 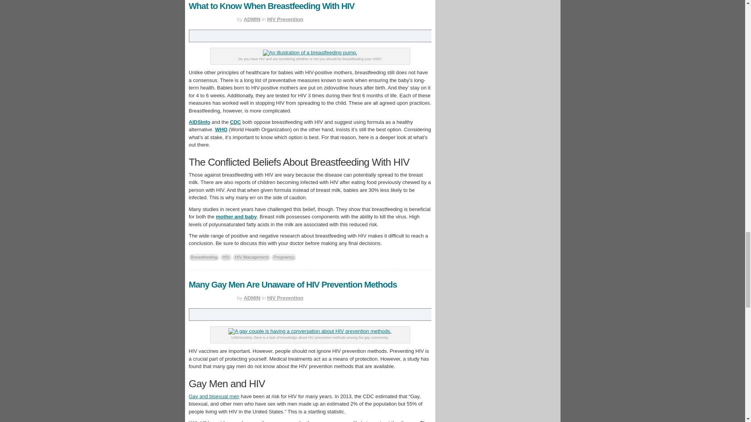 What do you see at coordinates (226, 257) in the screenshot?
I see `HIV` at bounding box center [226, 257].